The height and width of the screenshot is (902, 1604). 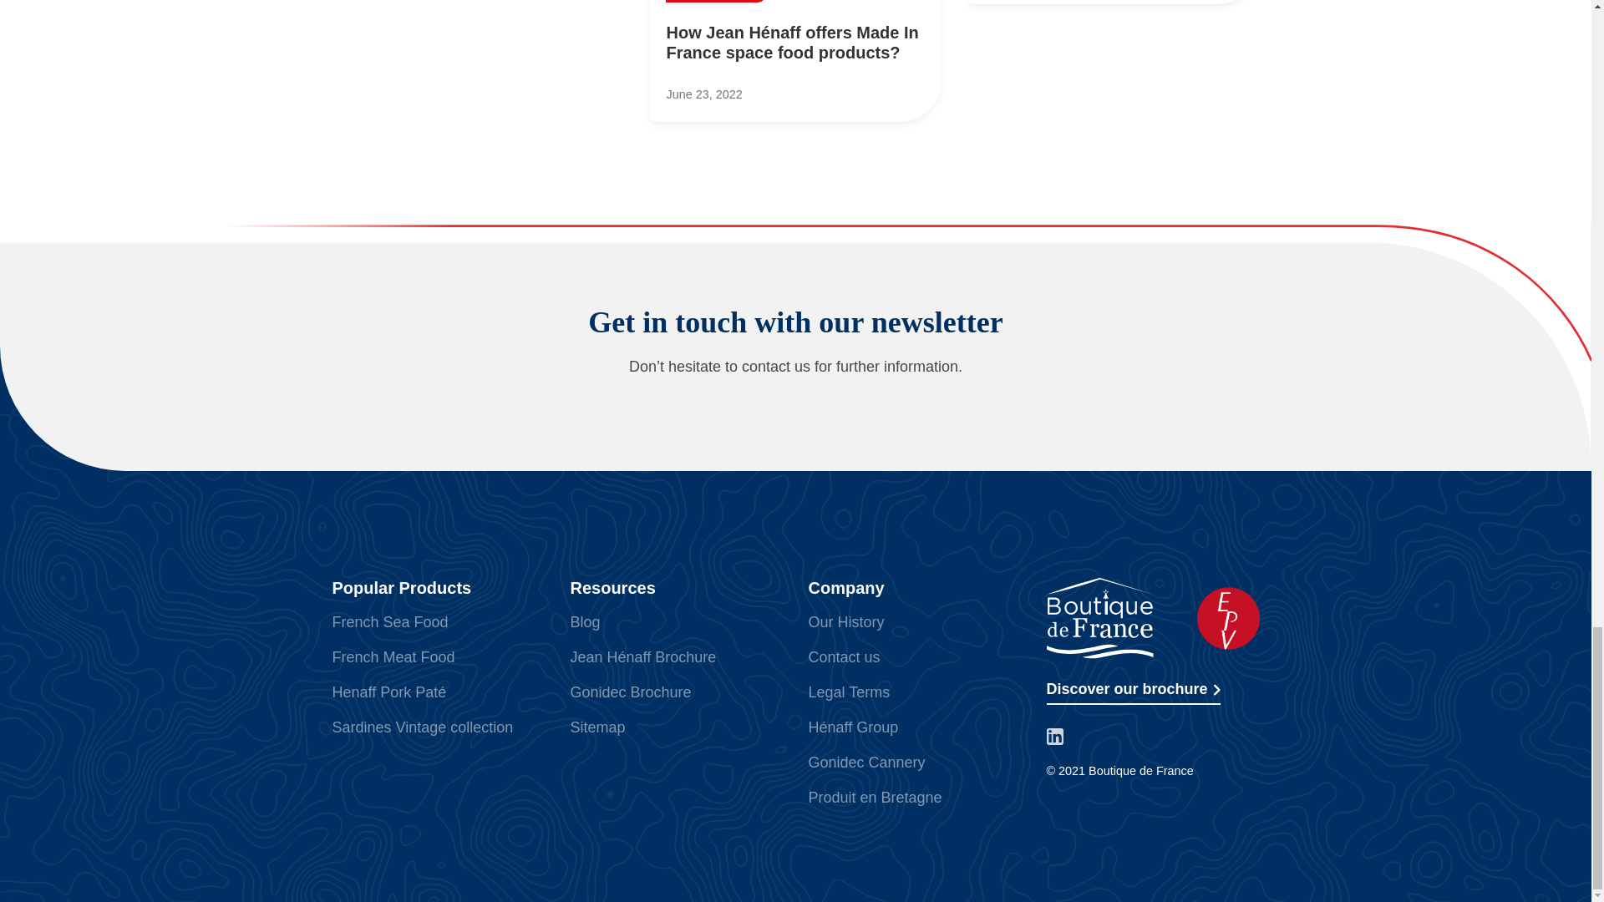 What do you see at coordinates (423, 727) in the screenshot?
I see `Sardines Vintage collection` at bounding box center [423, 727].